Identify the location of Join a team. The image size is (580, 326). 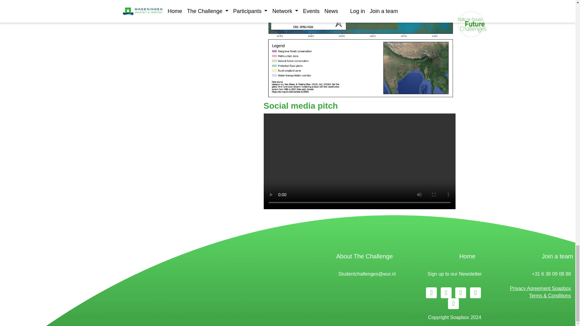
(557, 256).